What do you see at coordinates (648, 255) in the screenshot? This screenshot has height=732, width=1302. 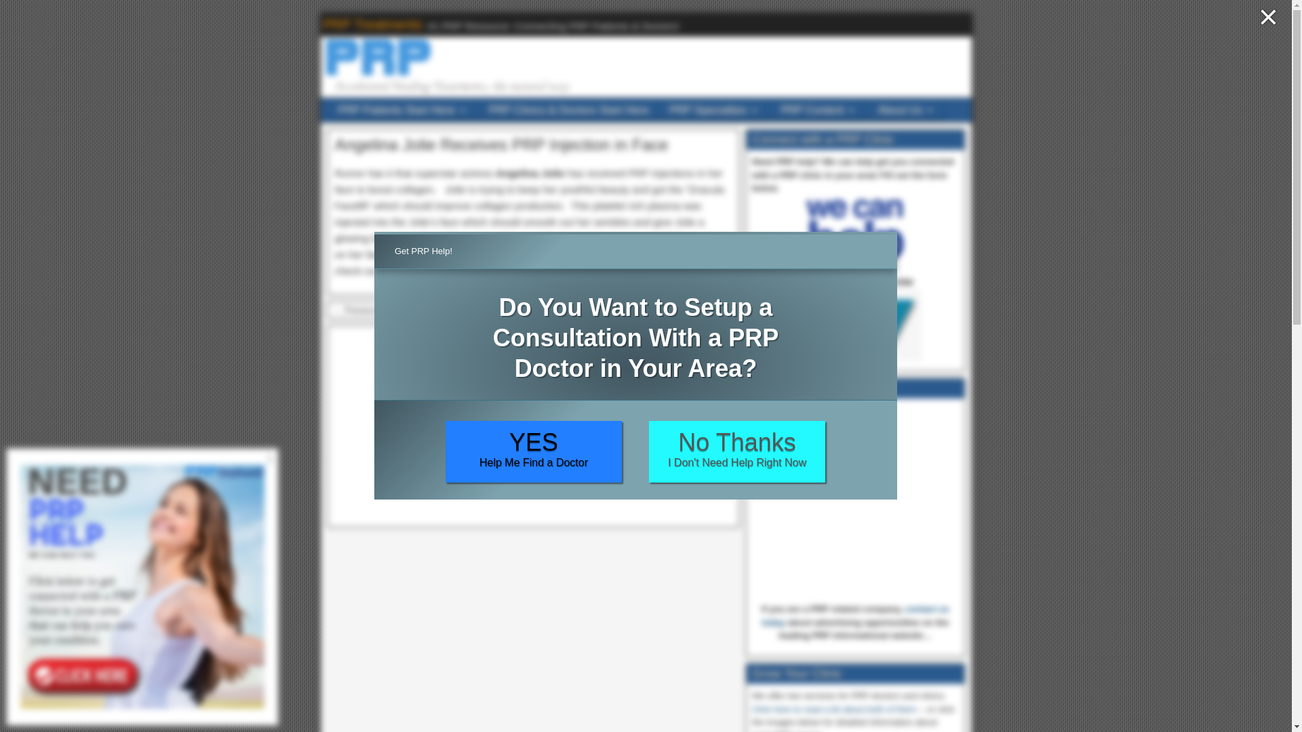 I see `PRP Treatment for Wrinkles` at bounding box center [648, 255].